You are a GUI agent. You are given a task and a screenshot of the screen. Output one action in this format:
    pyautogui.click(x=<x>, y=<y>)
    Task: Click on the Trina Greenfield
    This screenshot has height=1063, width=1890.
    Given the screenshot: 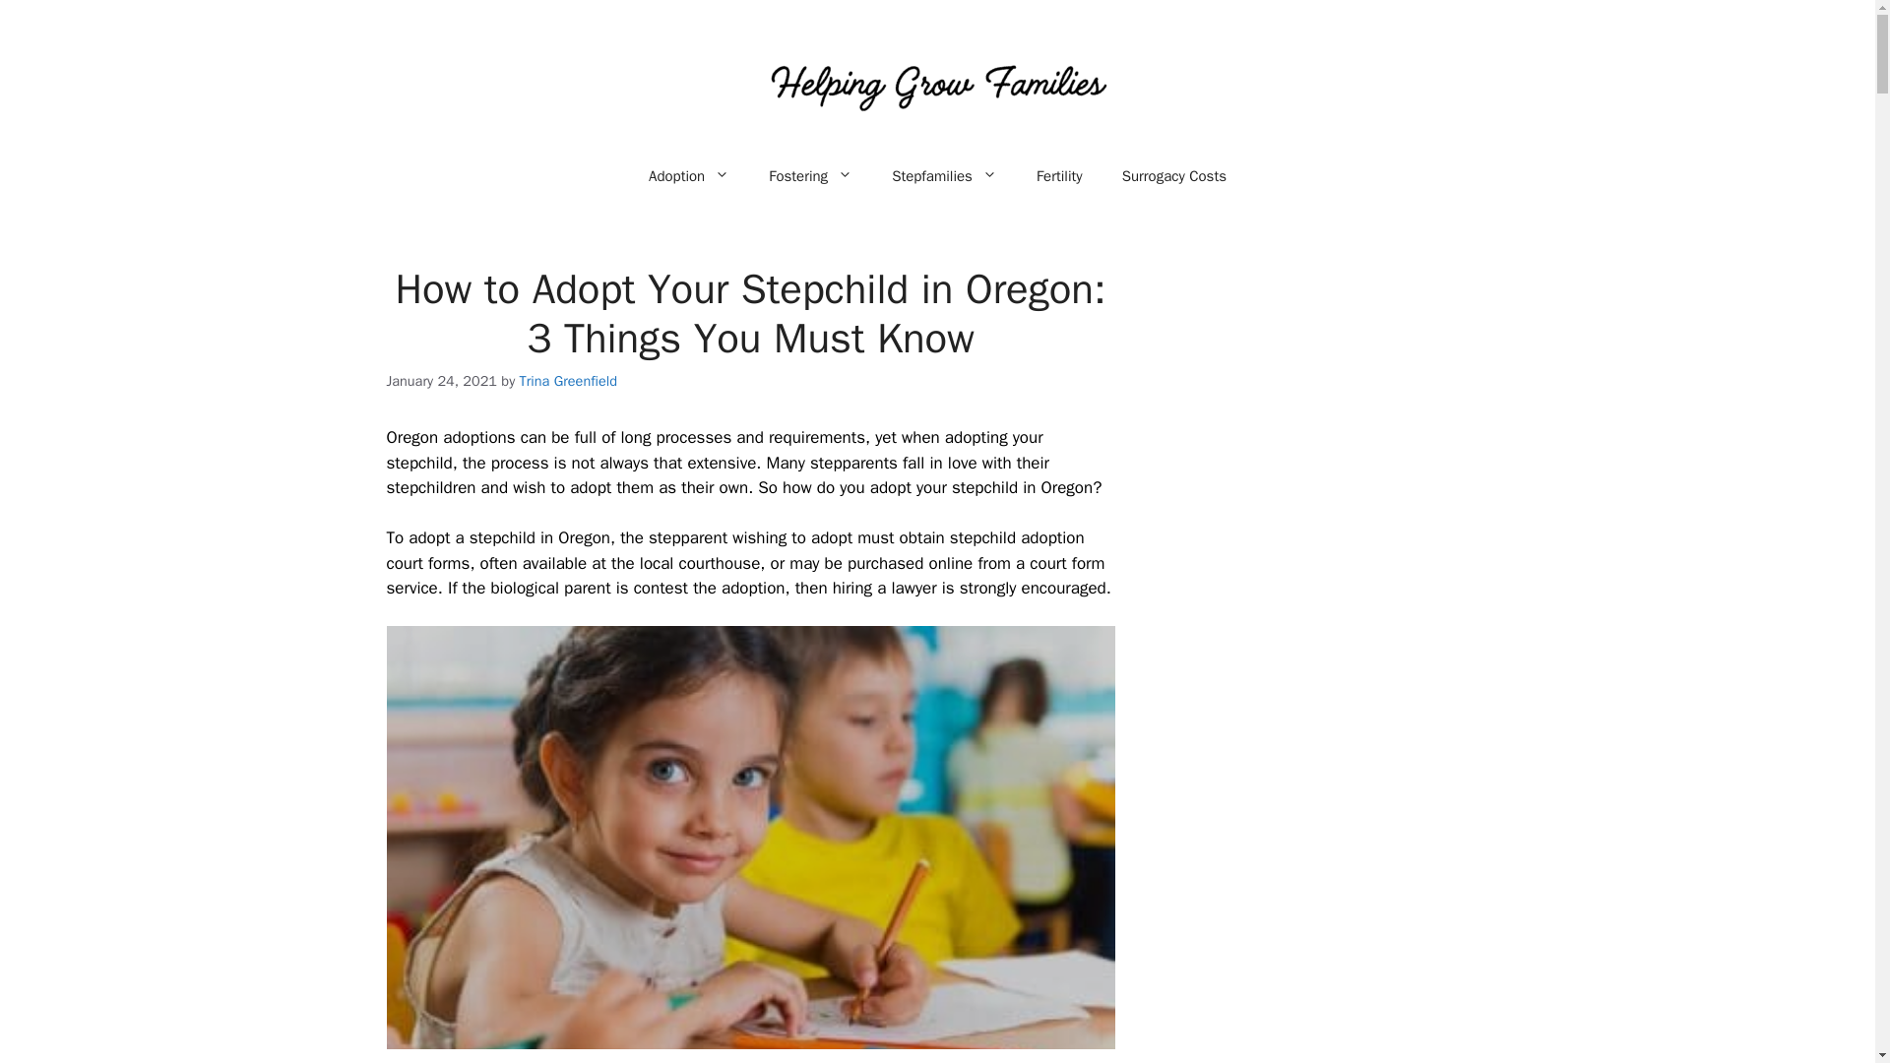 What is the action you would take?
    pyautogui.click(x=569, y=381)
    